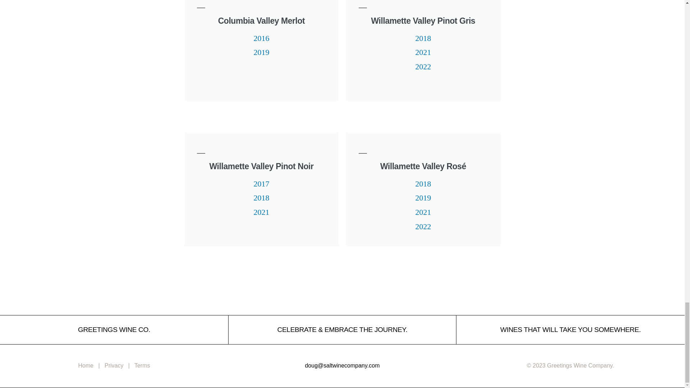  I want to click on Home , so click(86, 365).